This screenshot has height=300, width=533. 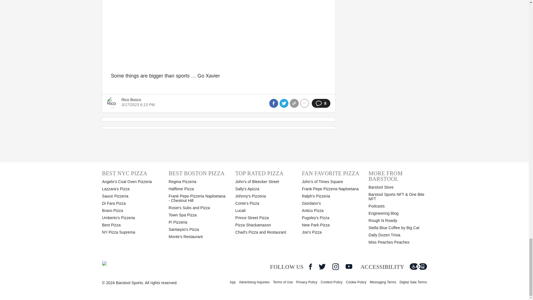 What do you see at coordinates (349, 266) in the screenshot?
I see `YouTube Icon` at bounding box center [349, 266].